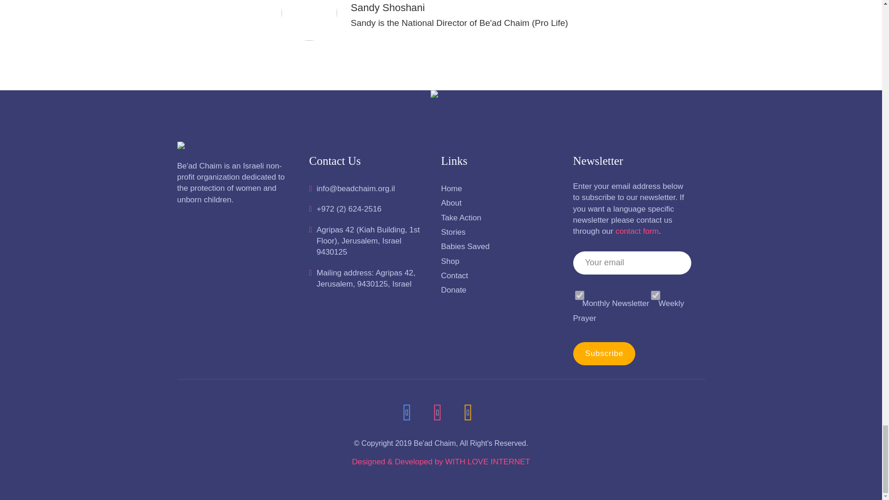 The width and height of the screenshot is (889, 500). Describe the element at coordinates (637, 231) in the screenshot. I see `contact form` at that location.